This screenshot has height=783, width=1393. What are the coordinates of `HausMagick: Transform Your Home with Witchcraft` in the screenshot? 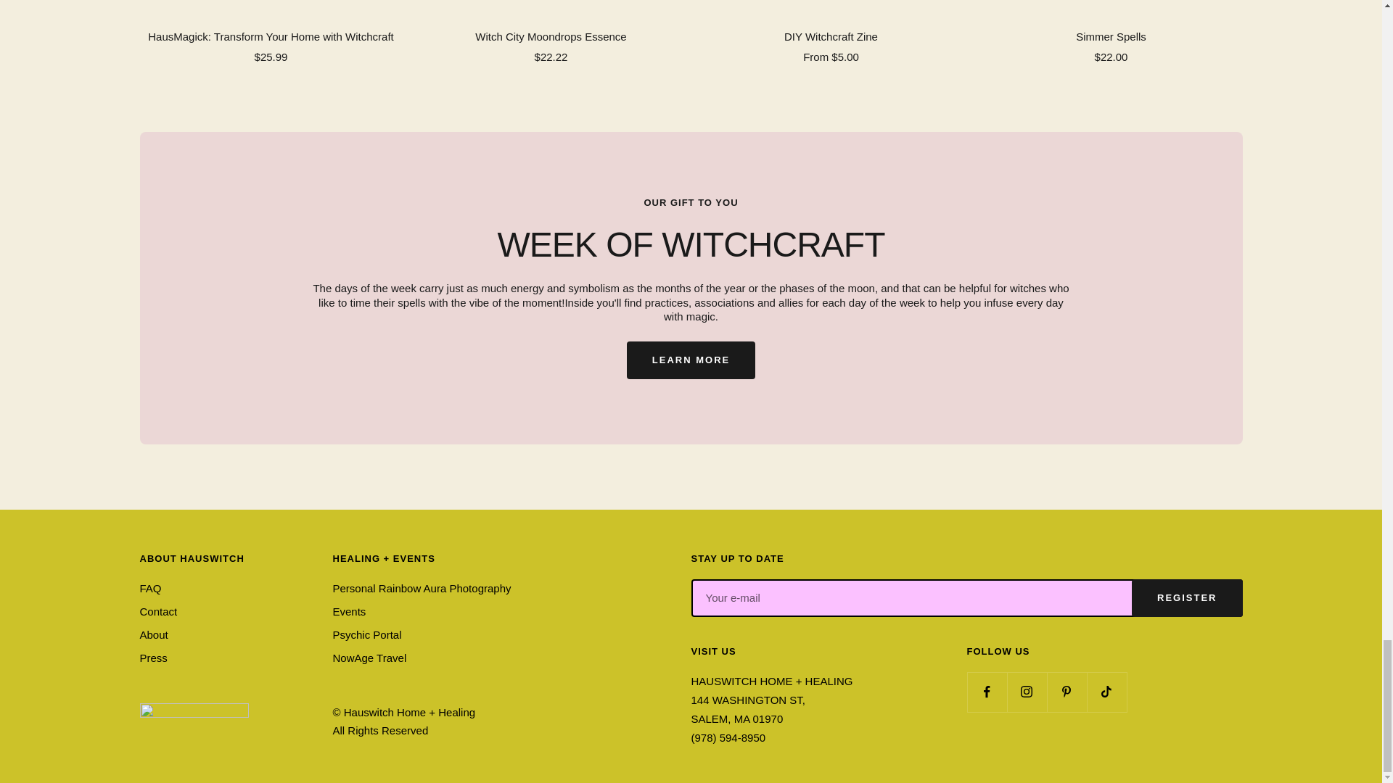 It's located at (271, 36).